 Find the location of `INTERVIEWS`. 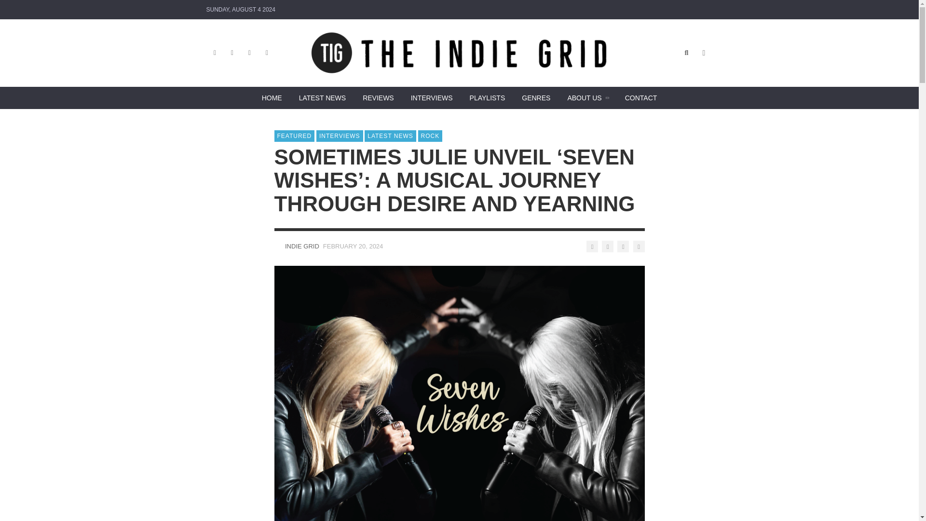

INTERVIEWS is located at coordinates (340, 136).